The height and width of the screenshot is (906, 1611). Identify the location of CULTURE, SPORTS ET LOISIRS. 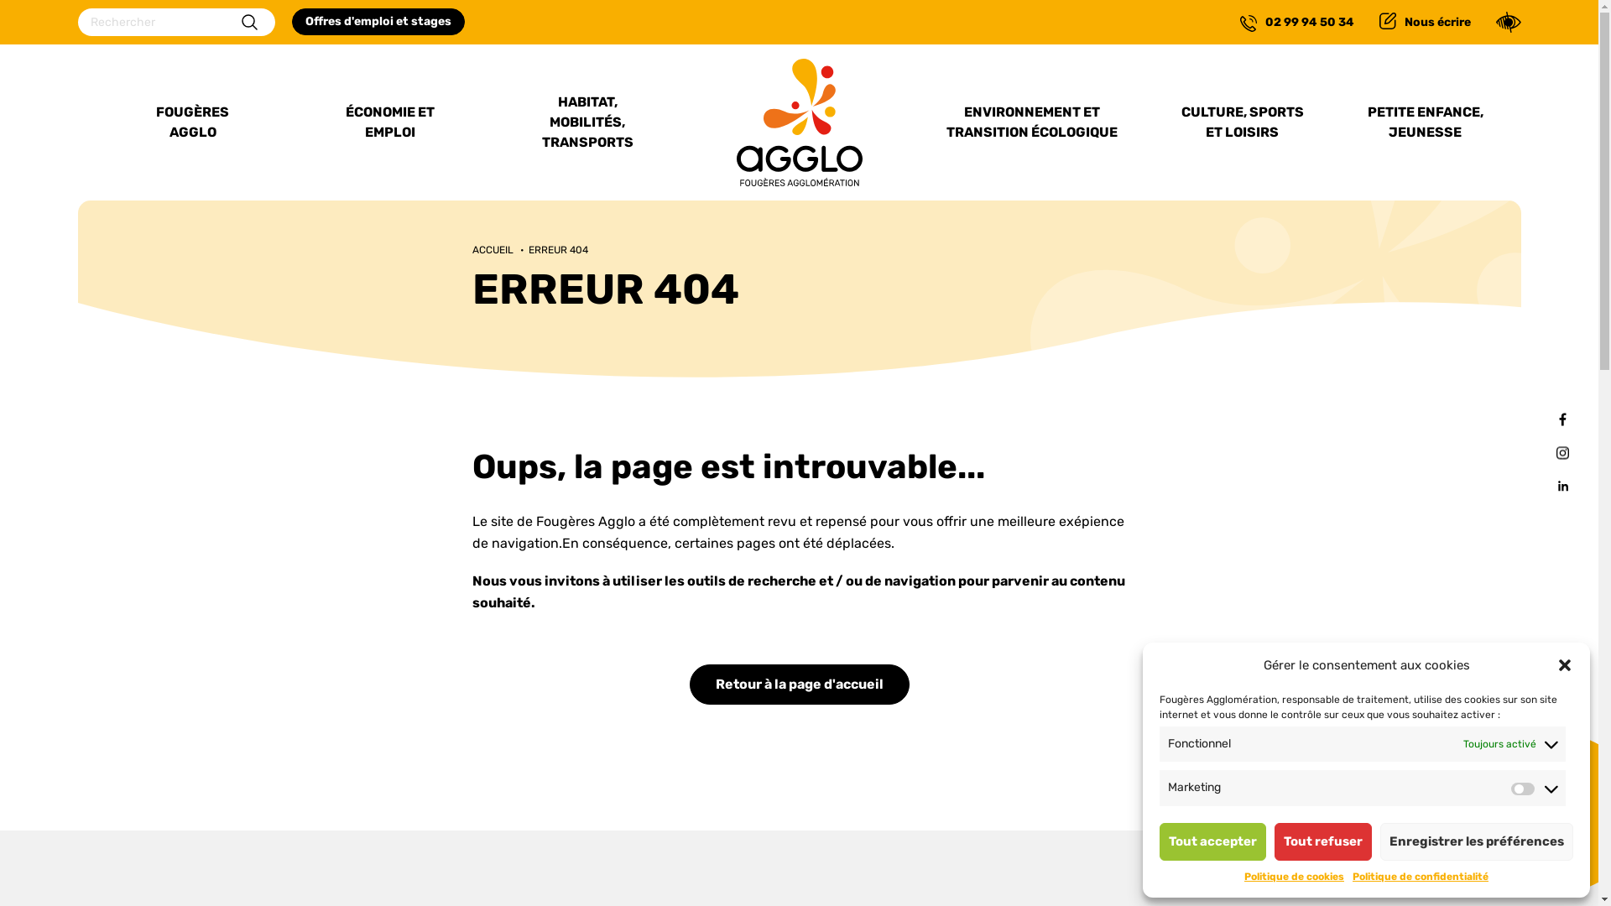
(1242, 122).